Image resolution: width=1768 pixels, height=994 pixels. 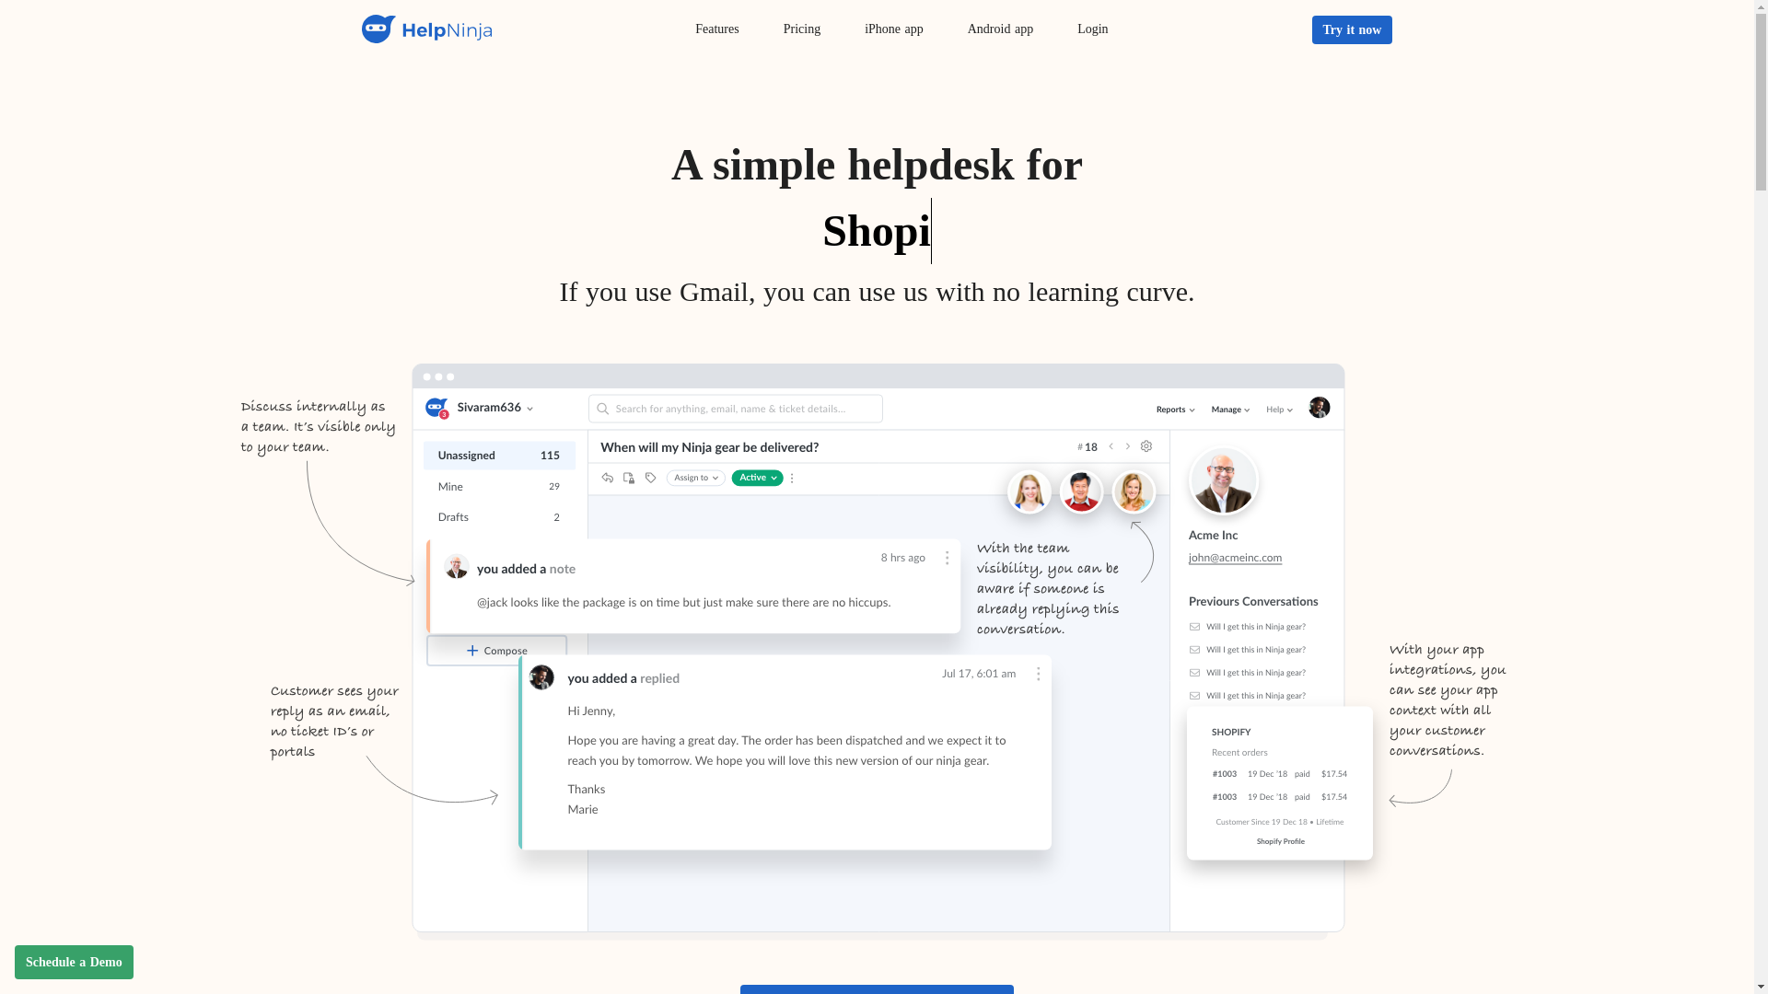 I want to click on Try it free, so click(x=877, y=989).